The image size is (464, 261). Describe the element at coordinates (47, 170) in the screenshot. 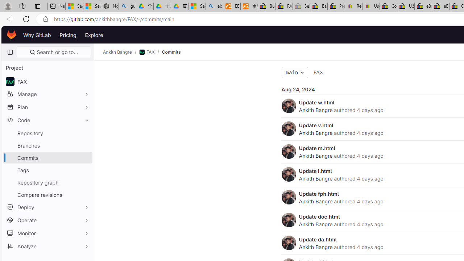

I see `Tags` at that location.